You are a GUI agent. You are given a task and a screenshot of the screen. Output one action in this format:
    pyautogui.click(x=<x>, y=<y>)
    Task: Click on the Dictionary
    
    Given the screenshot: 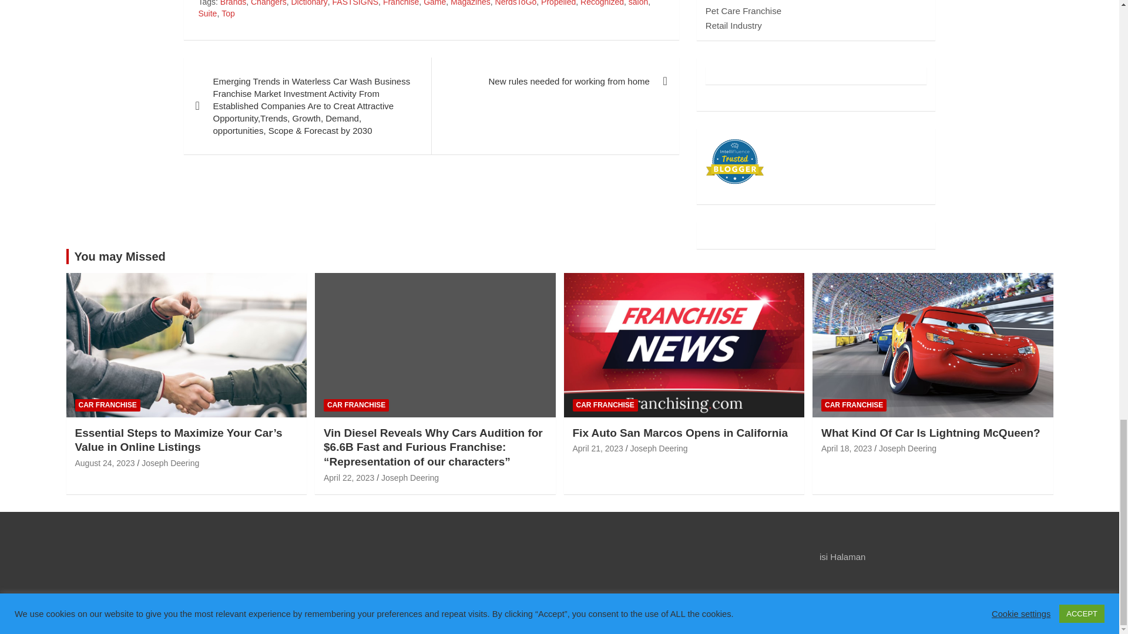 What is the action you would take?
    pyautogui.click(x=309, y=4)
    